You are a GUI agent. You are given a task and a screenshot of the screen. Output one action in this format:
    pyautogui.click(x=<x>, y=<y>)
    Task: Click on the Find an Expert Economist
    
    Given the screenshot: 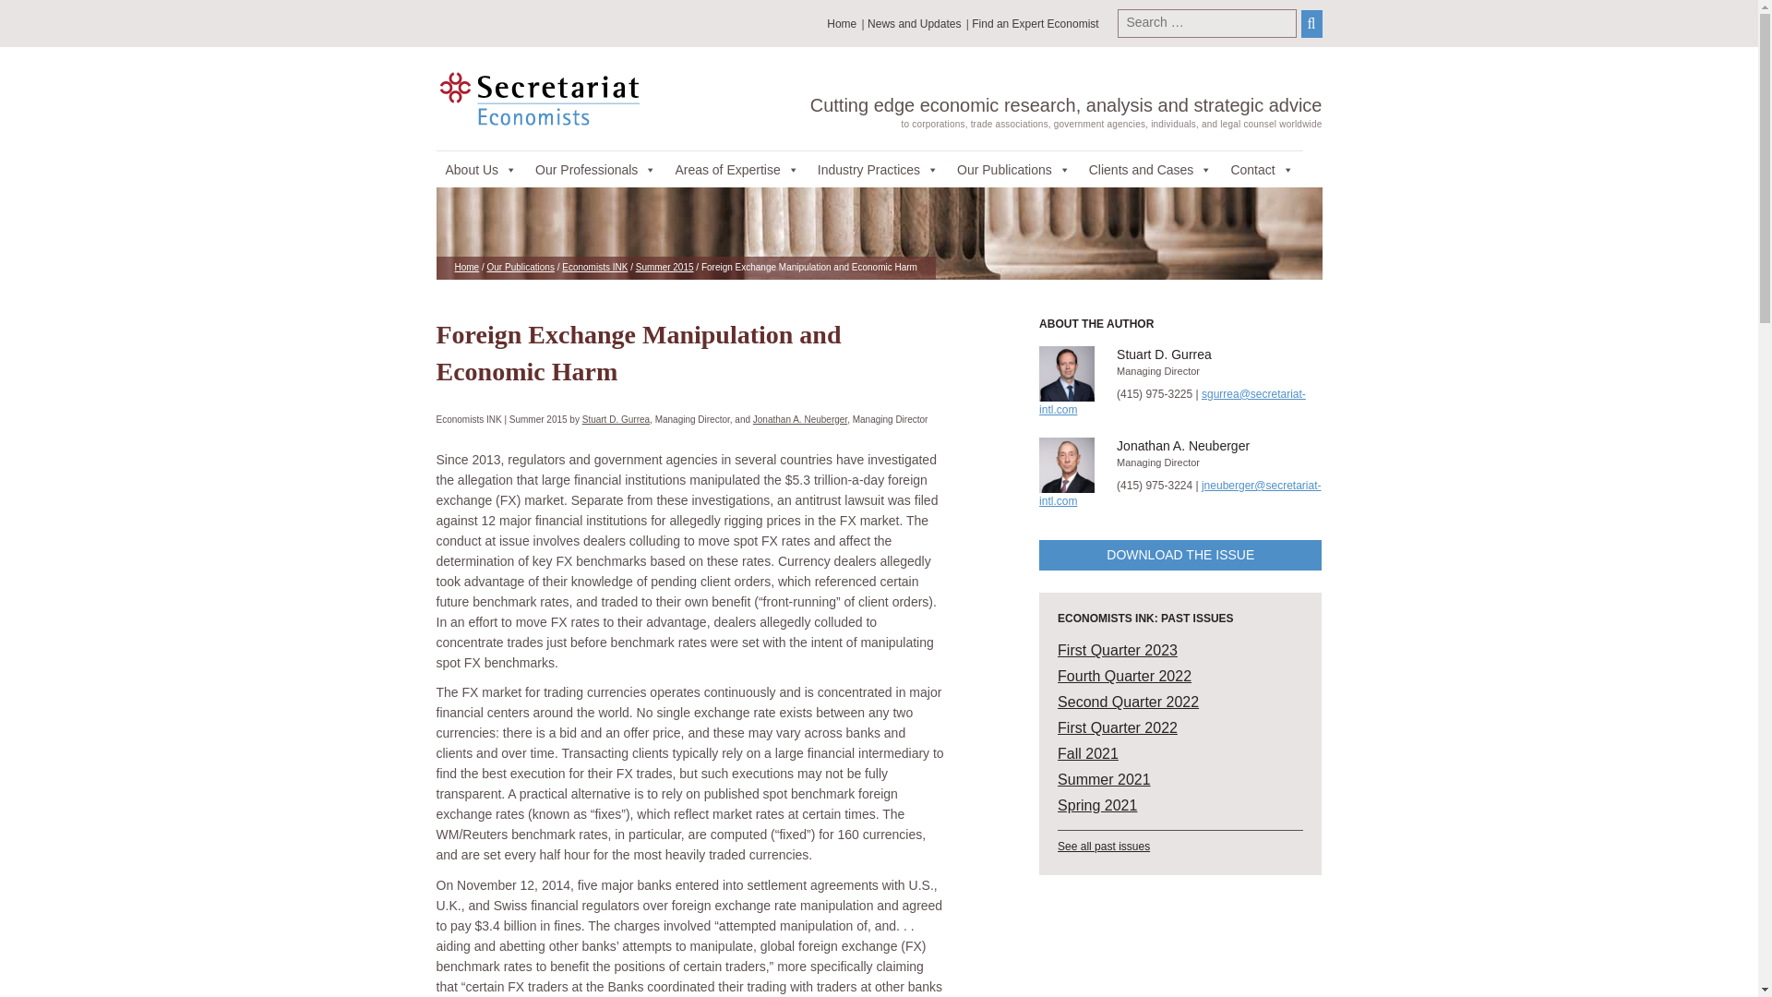 What is the action you would take?
    pyautogui.click(x=1035, y=23)
    